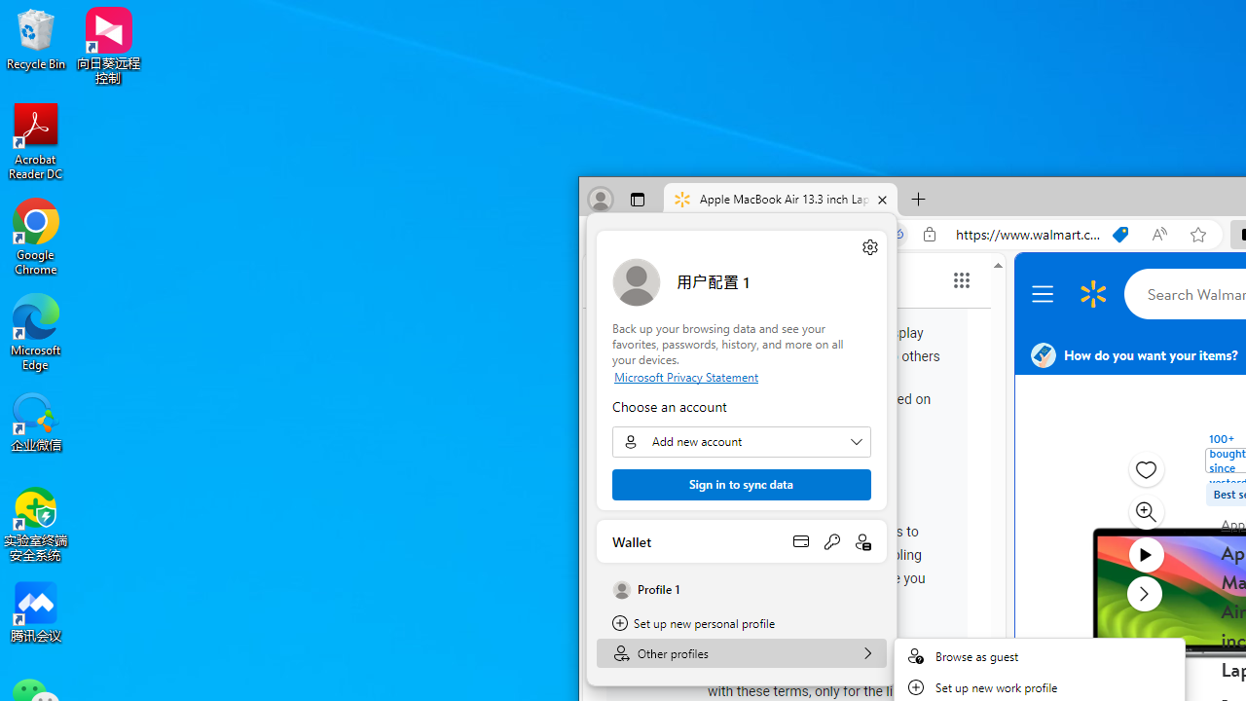  Describe the element at coordinates (742, 541) in the screenshot. I see `Wallet` at that location.